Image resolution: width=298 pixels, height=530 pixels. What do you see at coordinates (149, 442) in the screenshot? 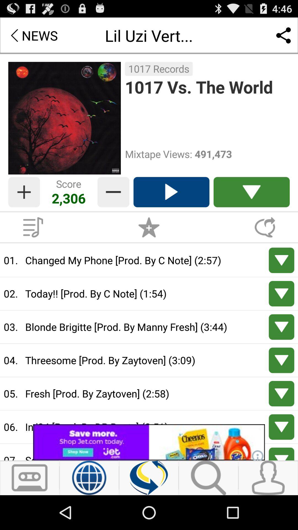
I see `visit advertised site` at bounding box center [149, 442].